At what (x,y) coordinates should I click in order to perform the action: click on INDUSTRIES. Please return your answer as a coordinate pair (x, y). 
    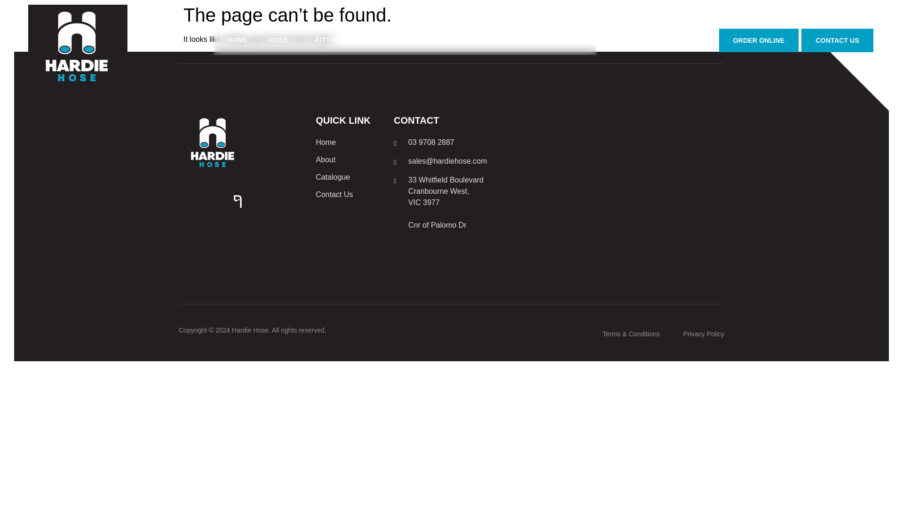
    Looking at the image, I should click on (451, 40).